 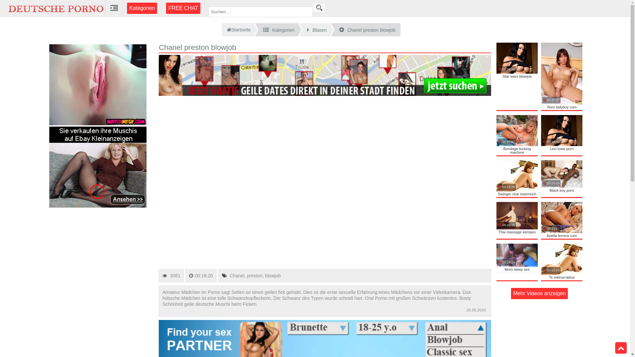 What do you see at coordinates (369, 30) in the screenshot?
I see `Chanel preston blowjob` at bounding box center [369, 30].